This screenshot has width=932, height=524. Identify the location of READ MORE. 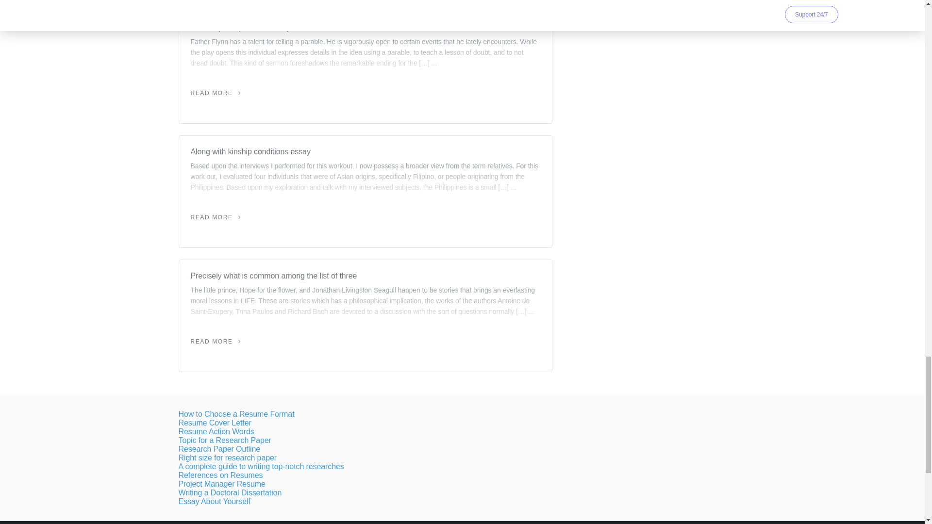
(216, 341).